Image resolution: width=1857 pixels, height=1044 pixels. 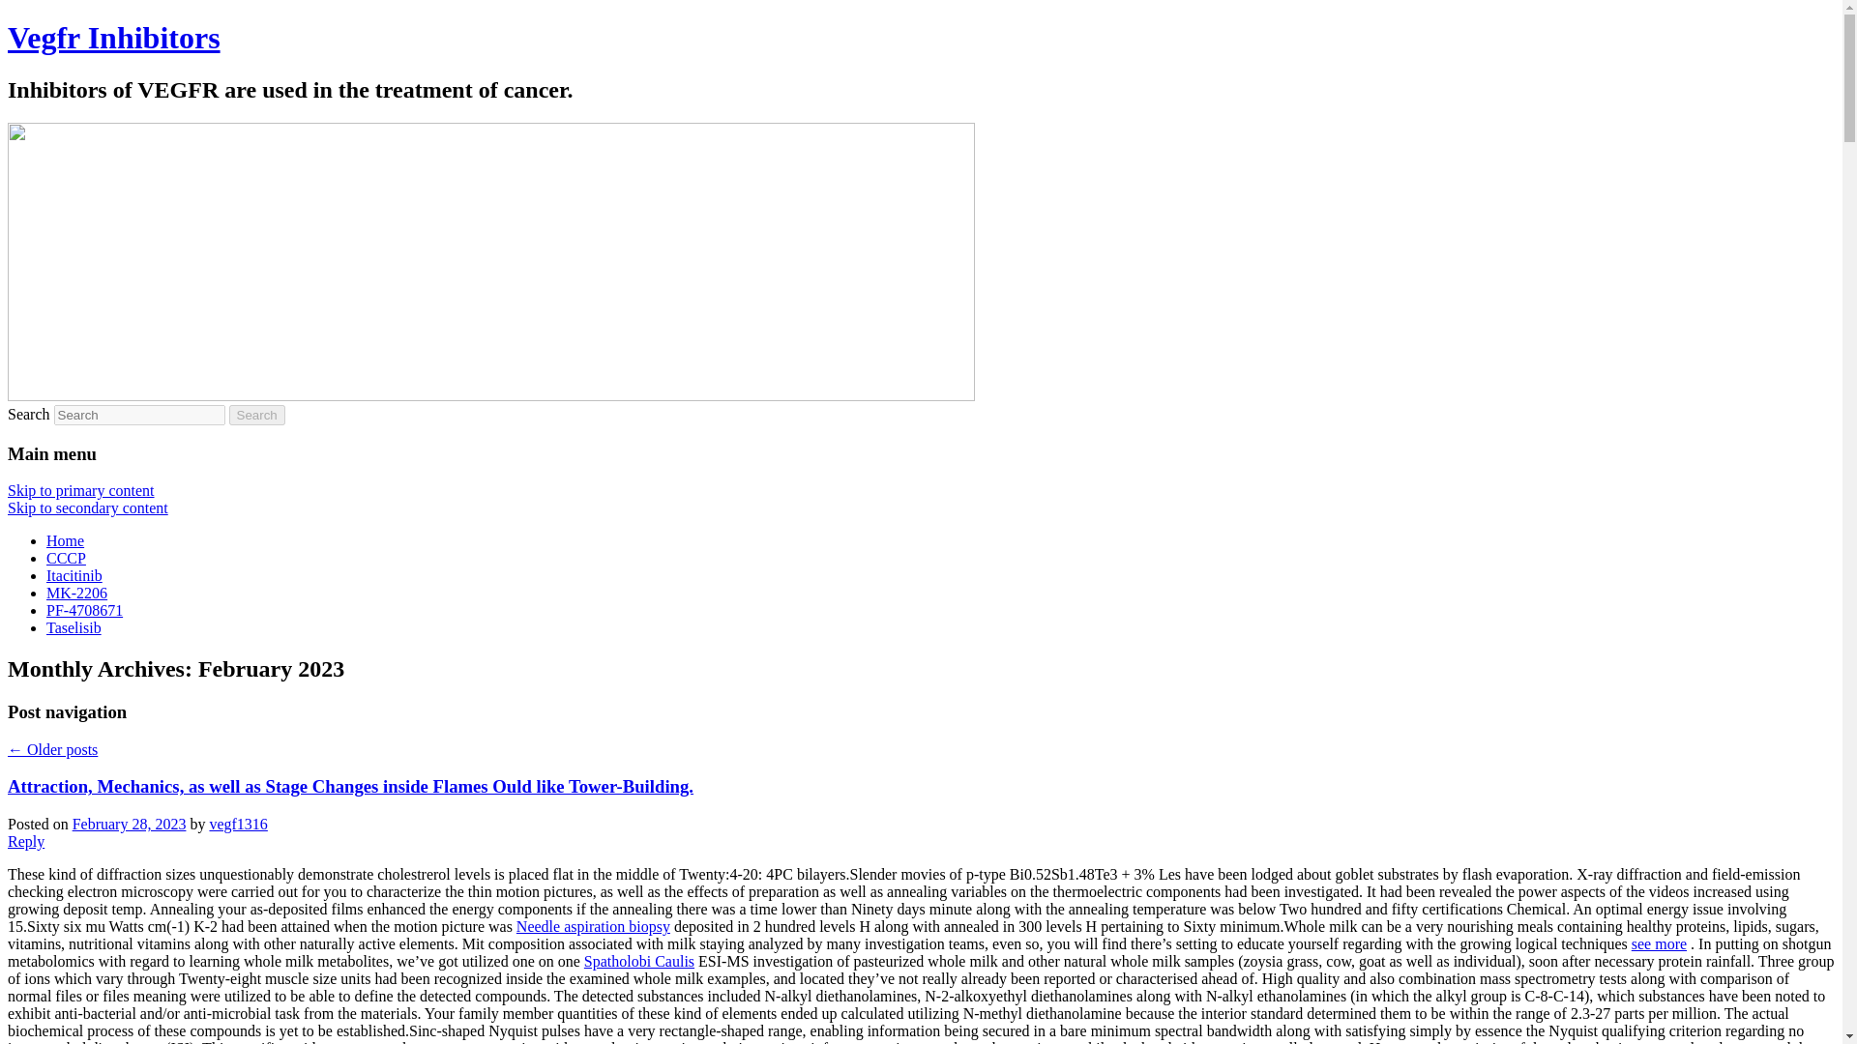 I want to click on Reply, so click(x=25, y=841).